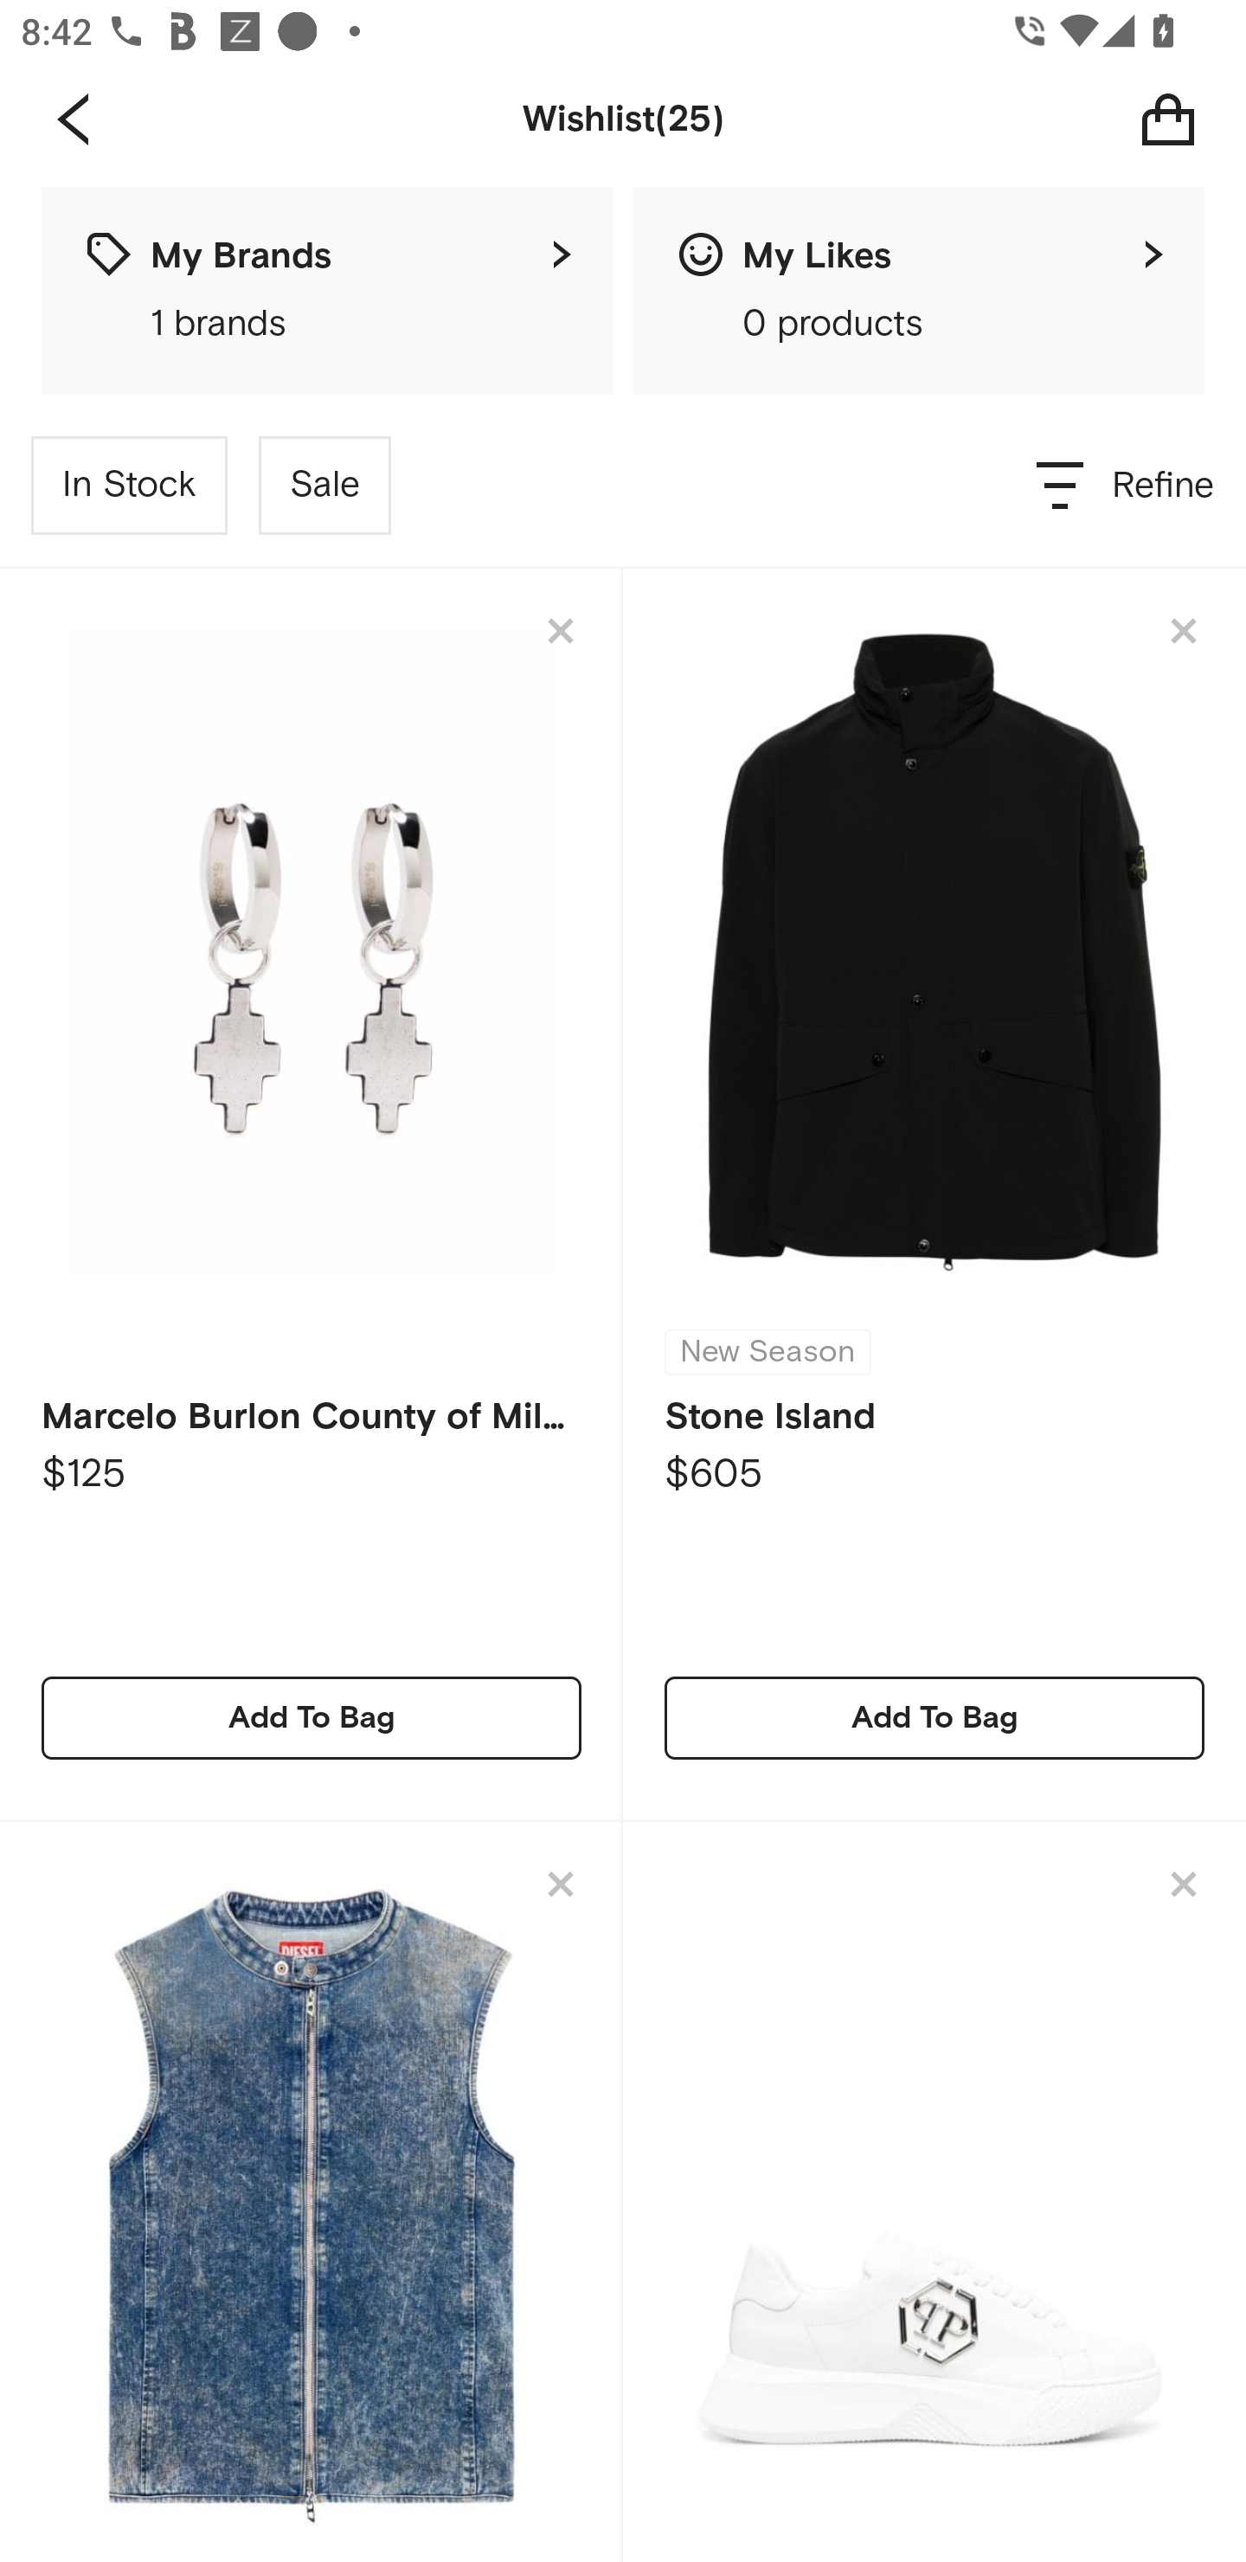 The image size is (1246, 2562). Describe the element at coordinates (130, 485) in the screenshot. I see `In Stock` at that location.